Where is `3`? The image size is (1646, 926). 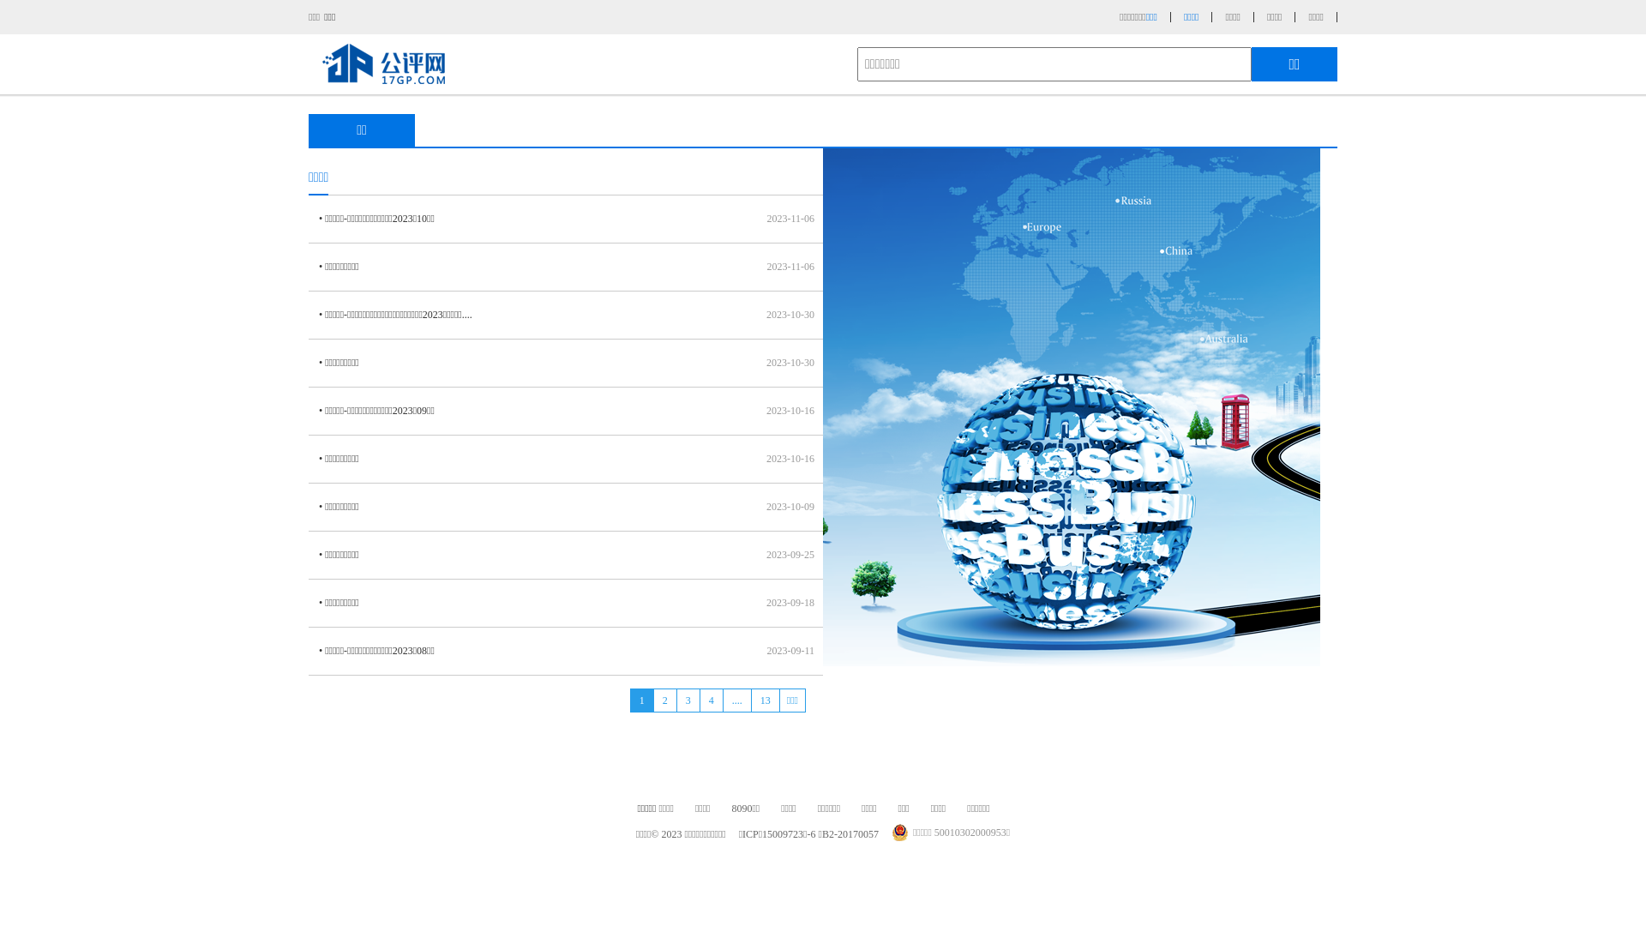
3 is located at coordinates (688, 701).